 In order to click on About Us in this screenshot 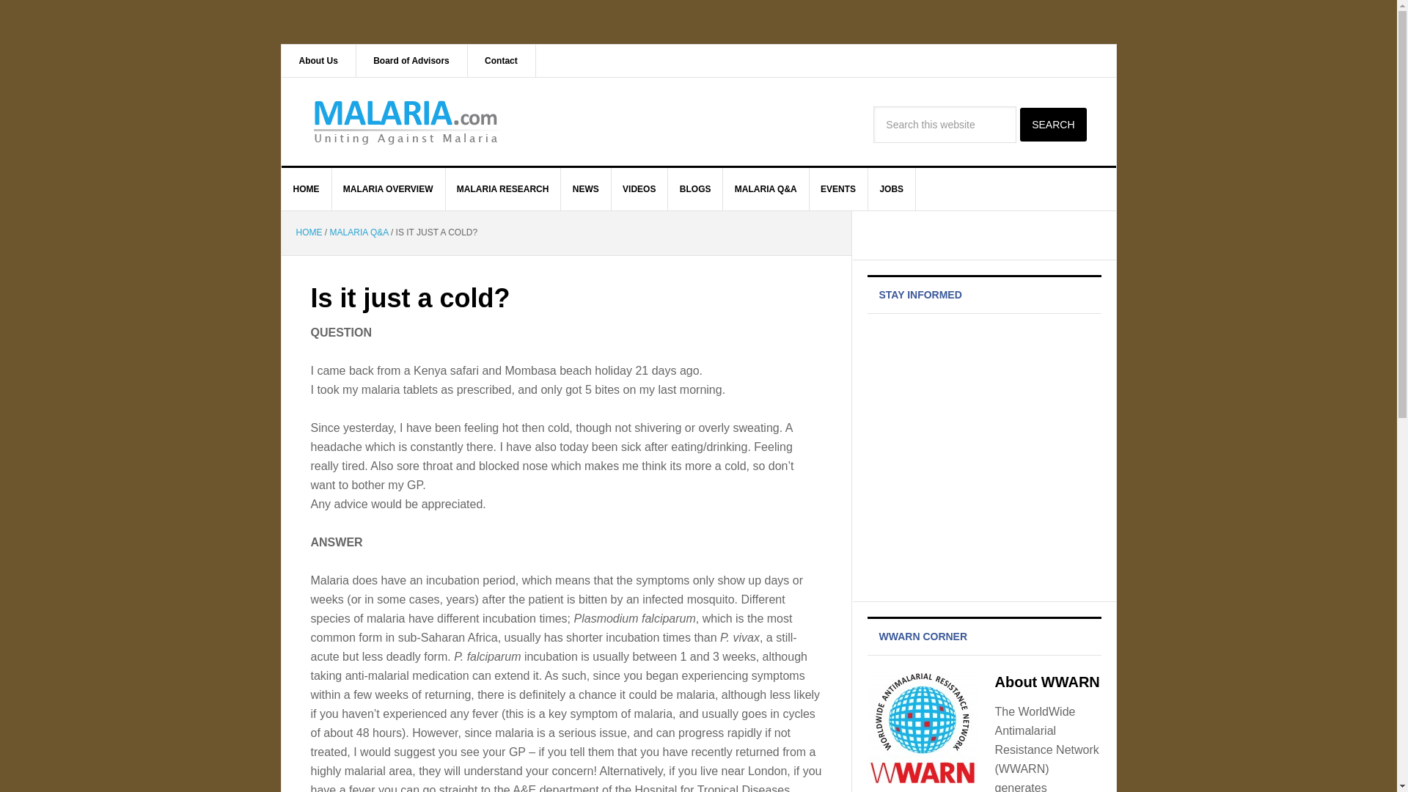, I will do `click(318, 60)`.